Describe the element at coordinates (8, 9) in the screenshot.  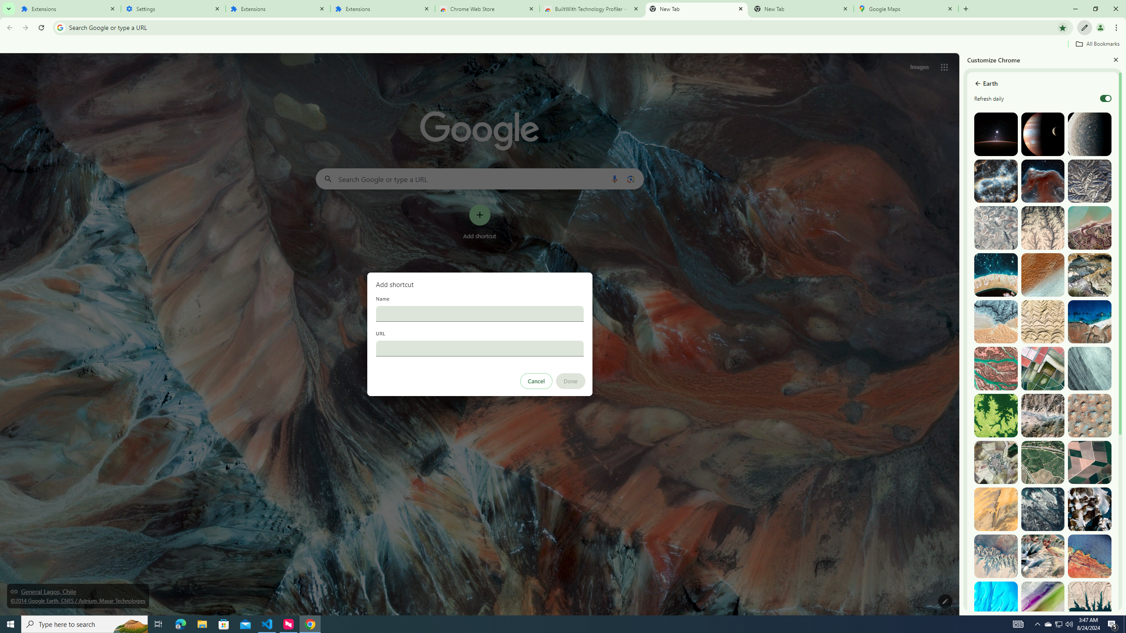
I see `Search tabs` at that location.